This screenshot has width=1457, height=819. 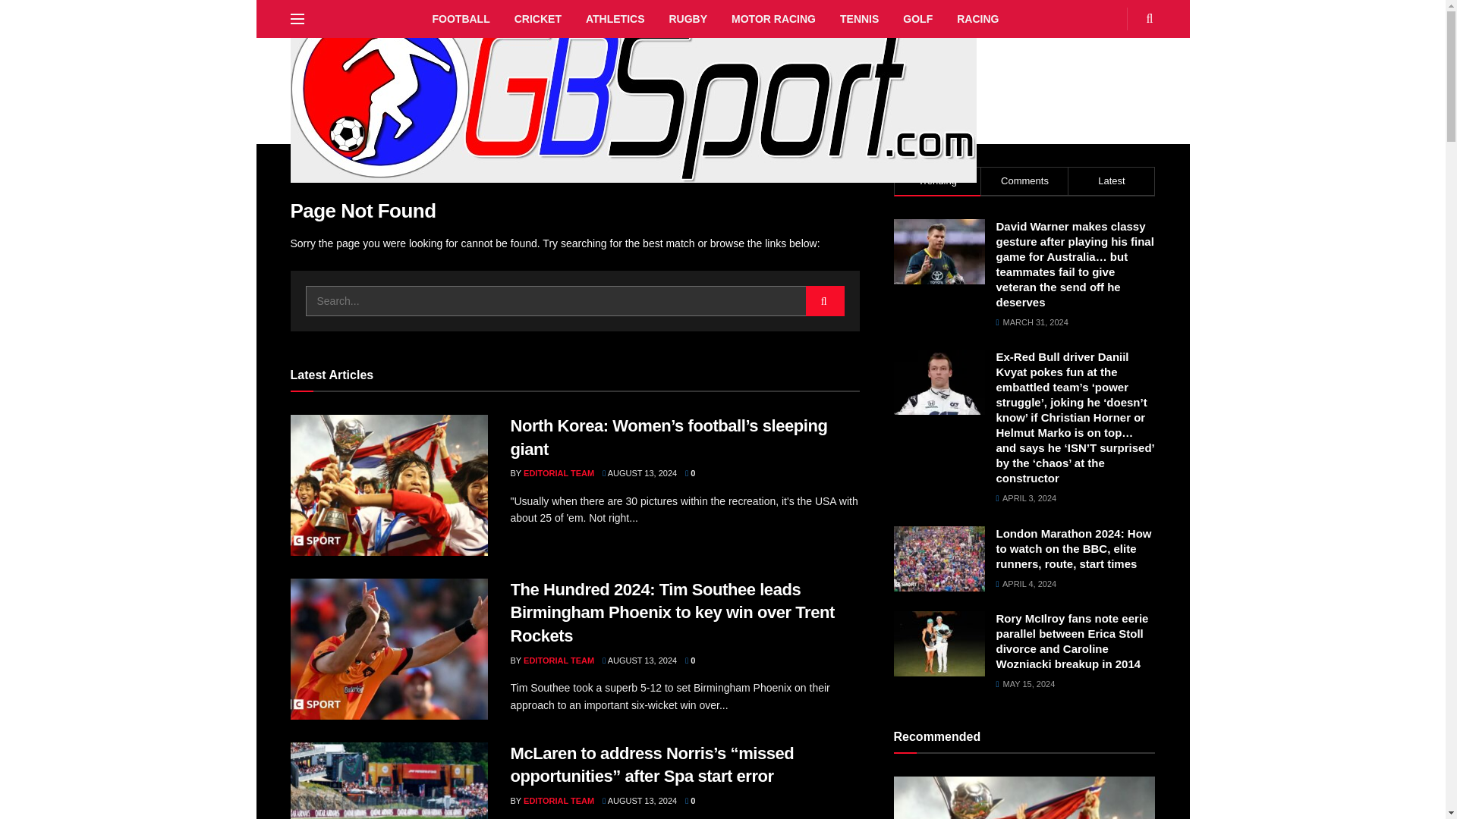 What do you see at coordinates (689, 660) in the screenshot?
I see `0` at bounding box center [689, 660].